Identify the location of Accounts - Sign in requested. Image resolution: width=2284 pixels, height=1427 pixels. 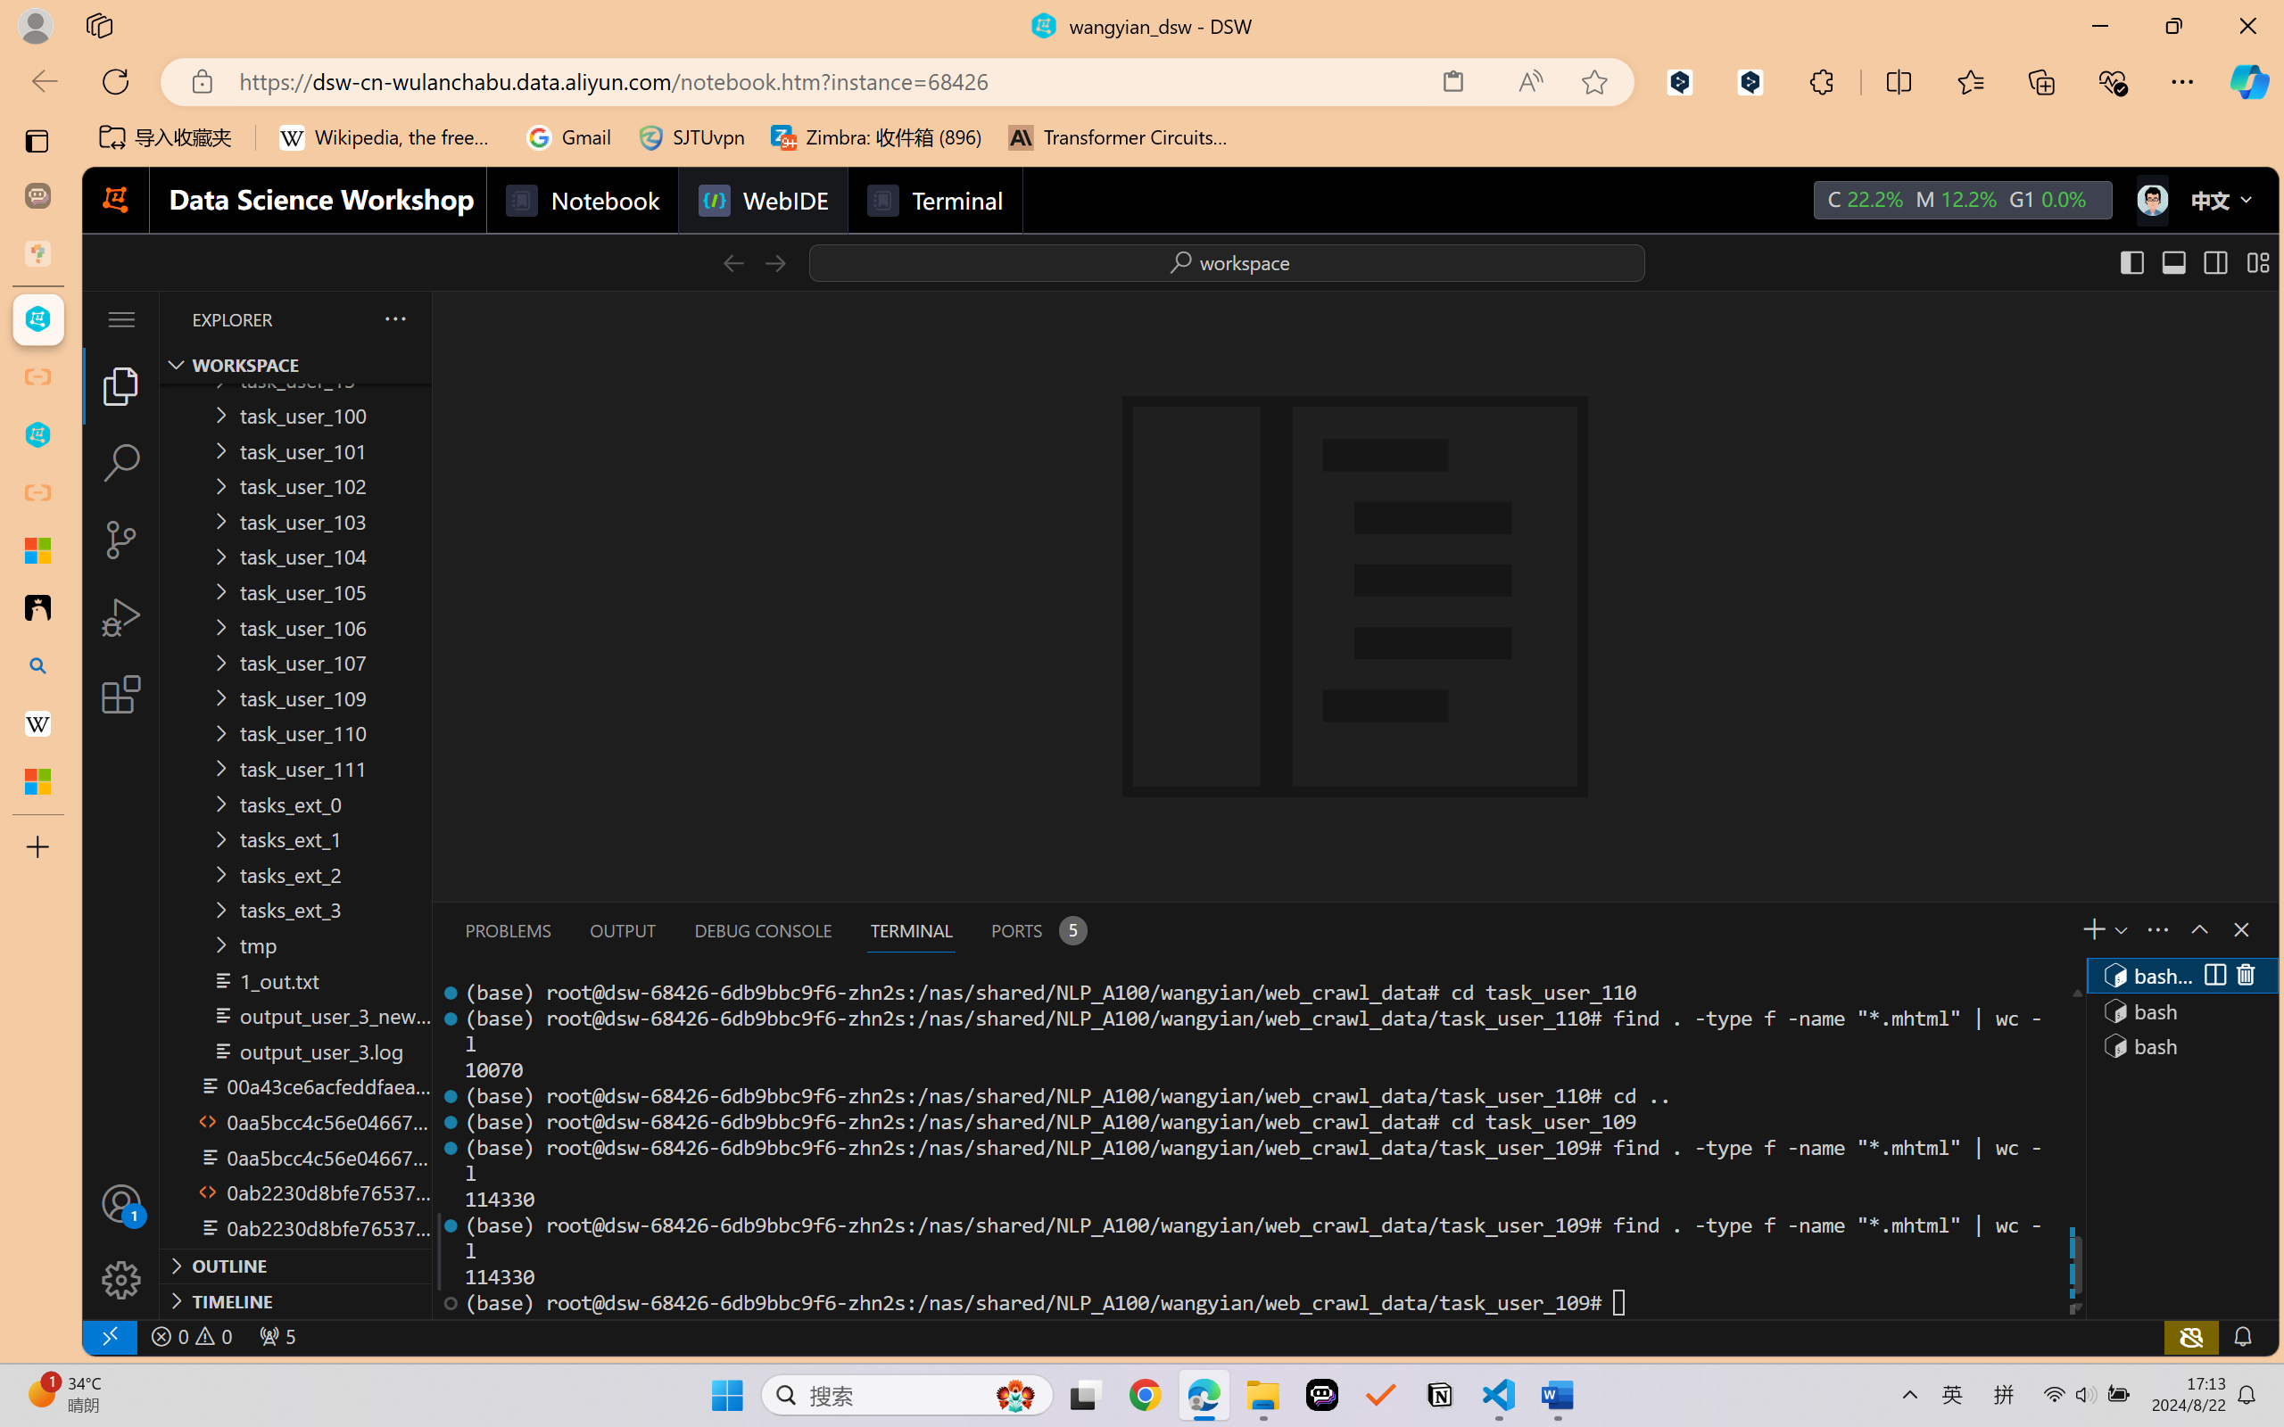
(121, 1203).